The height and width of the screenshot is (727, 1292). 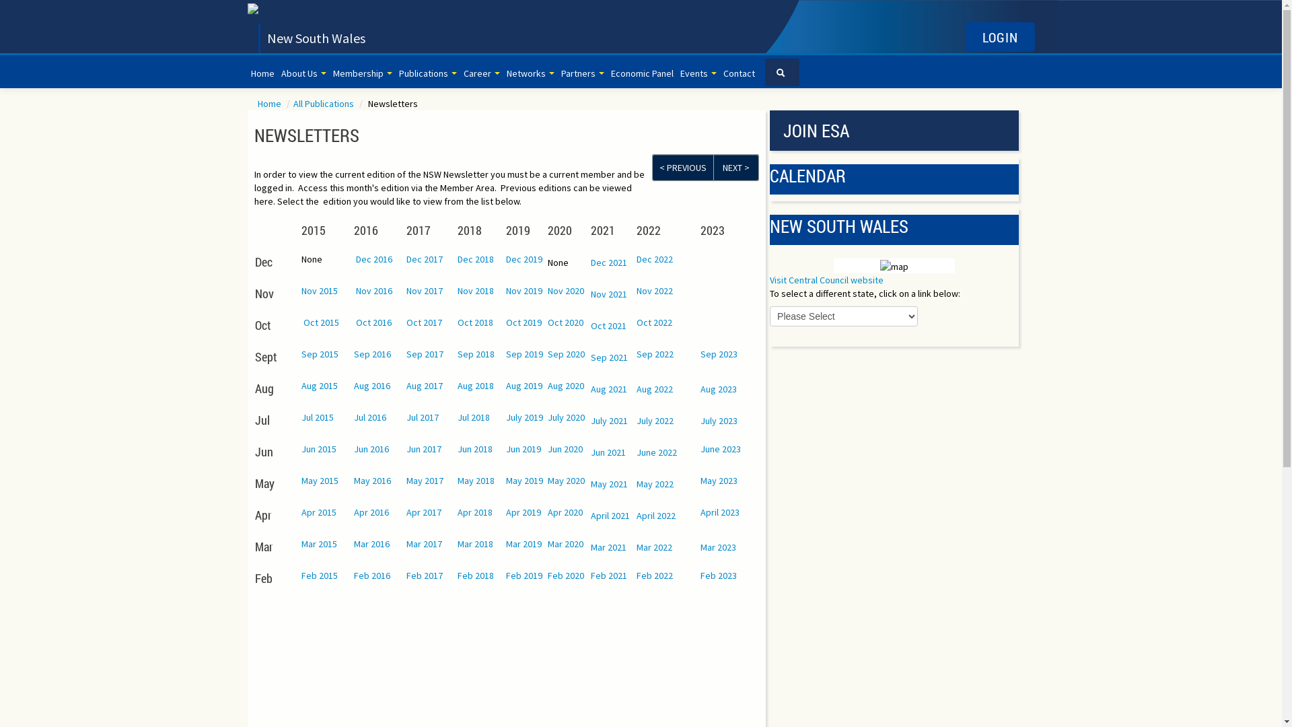 What do you see at coordinates (524, 576) in the screenshot?
I see `Feb 2019` at bounding box center [524, 576].